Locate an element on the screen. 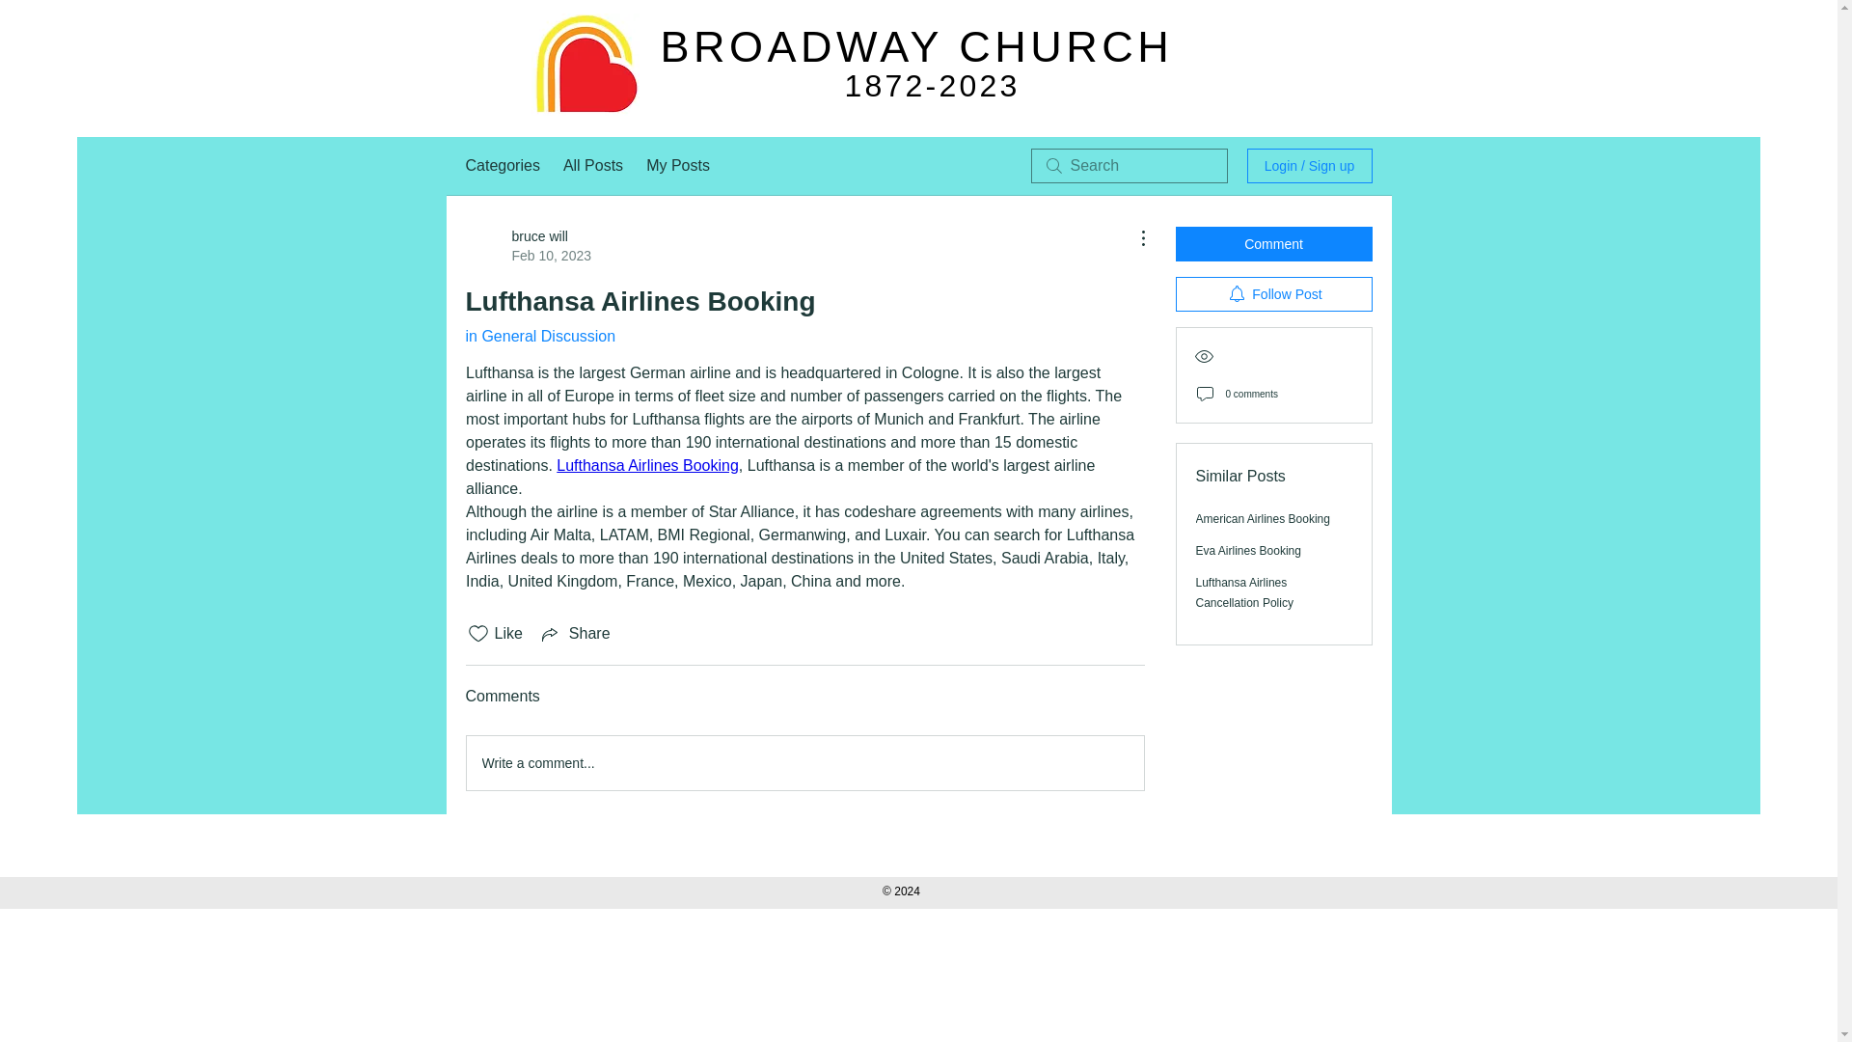 The width and height of the screenshot is (1852, 1042). Share is located at coordinates (575, 633).